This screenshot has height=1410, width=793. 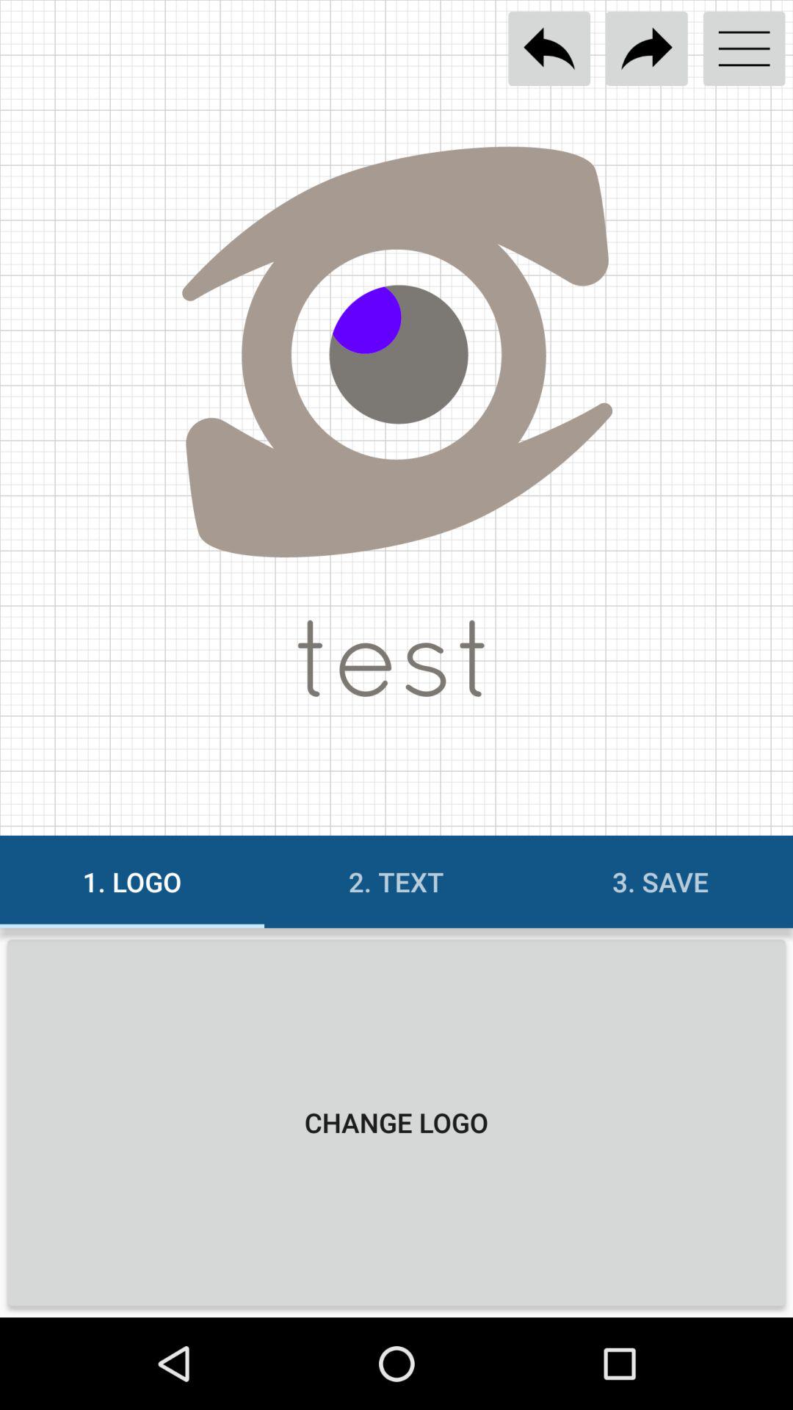 I want to click on click to the menu box, so click(x=745, y=48).